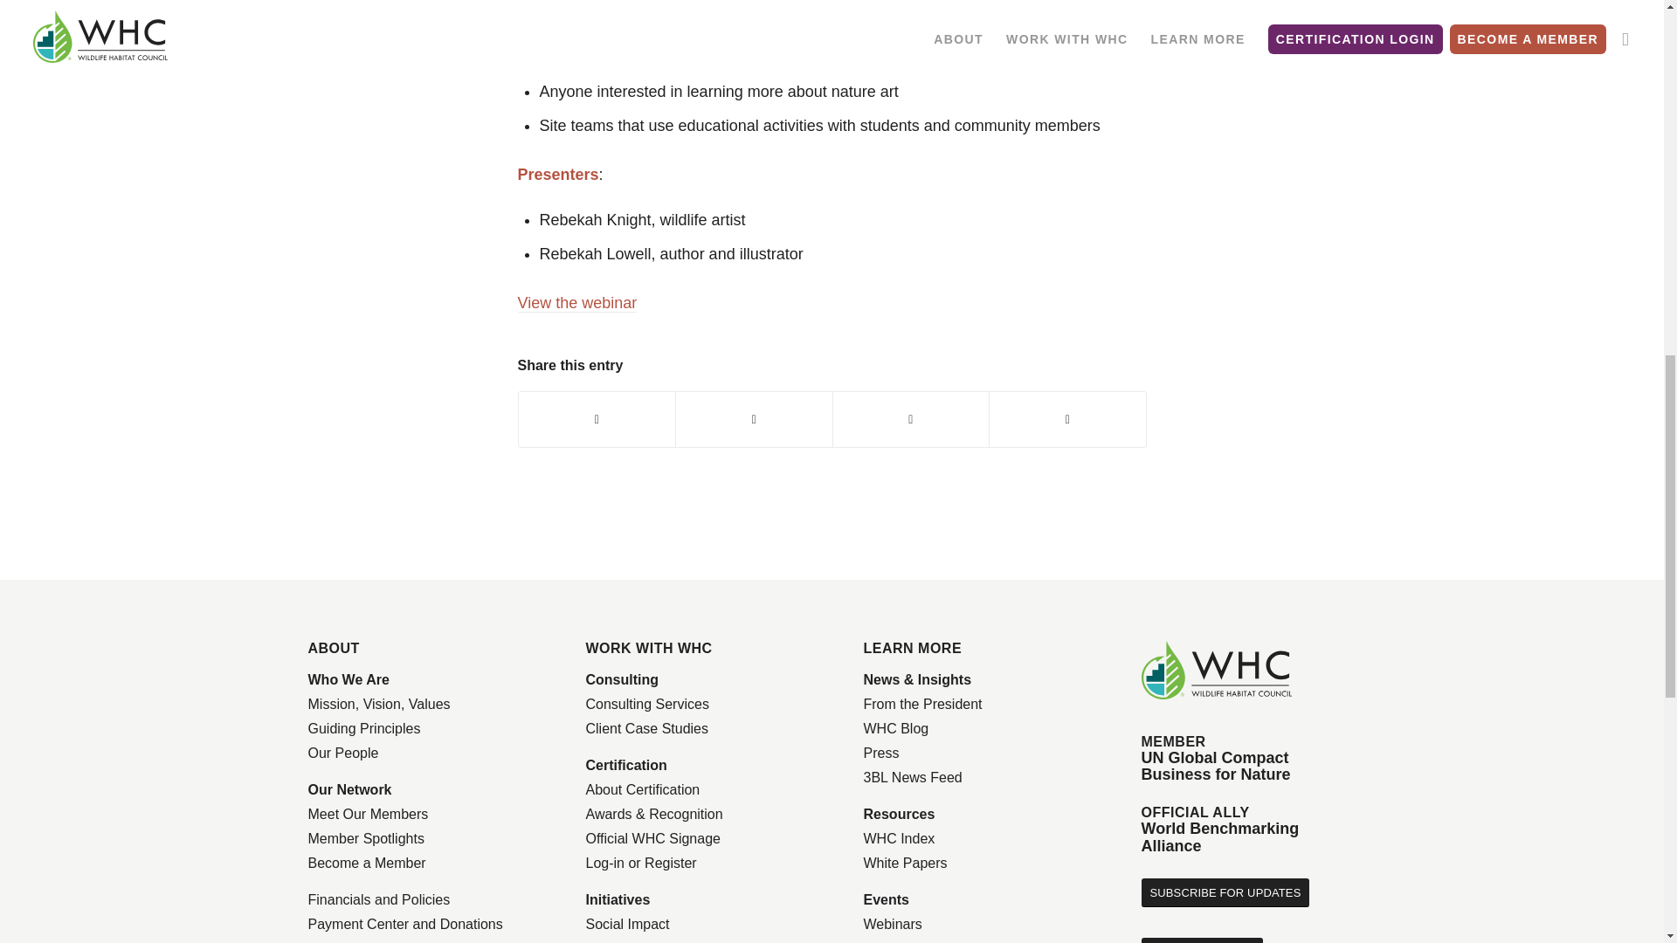 The height and width of the screenshot is (943, 1677). I want to click on whc-logo-color, so click(1216, 671).